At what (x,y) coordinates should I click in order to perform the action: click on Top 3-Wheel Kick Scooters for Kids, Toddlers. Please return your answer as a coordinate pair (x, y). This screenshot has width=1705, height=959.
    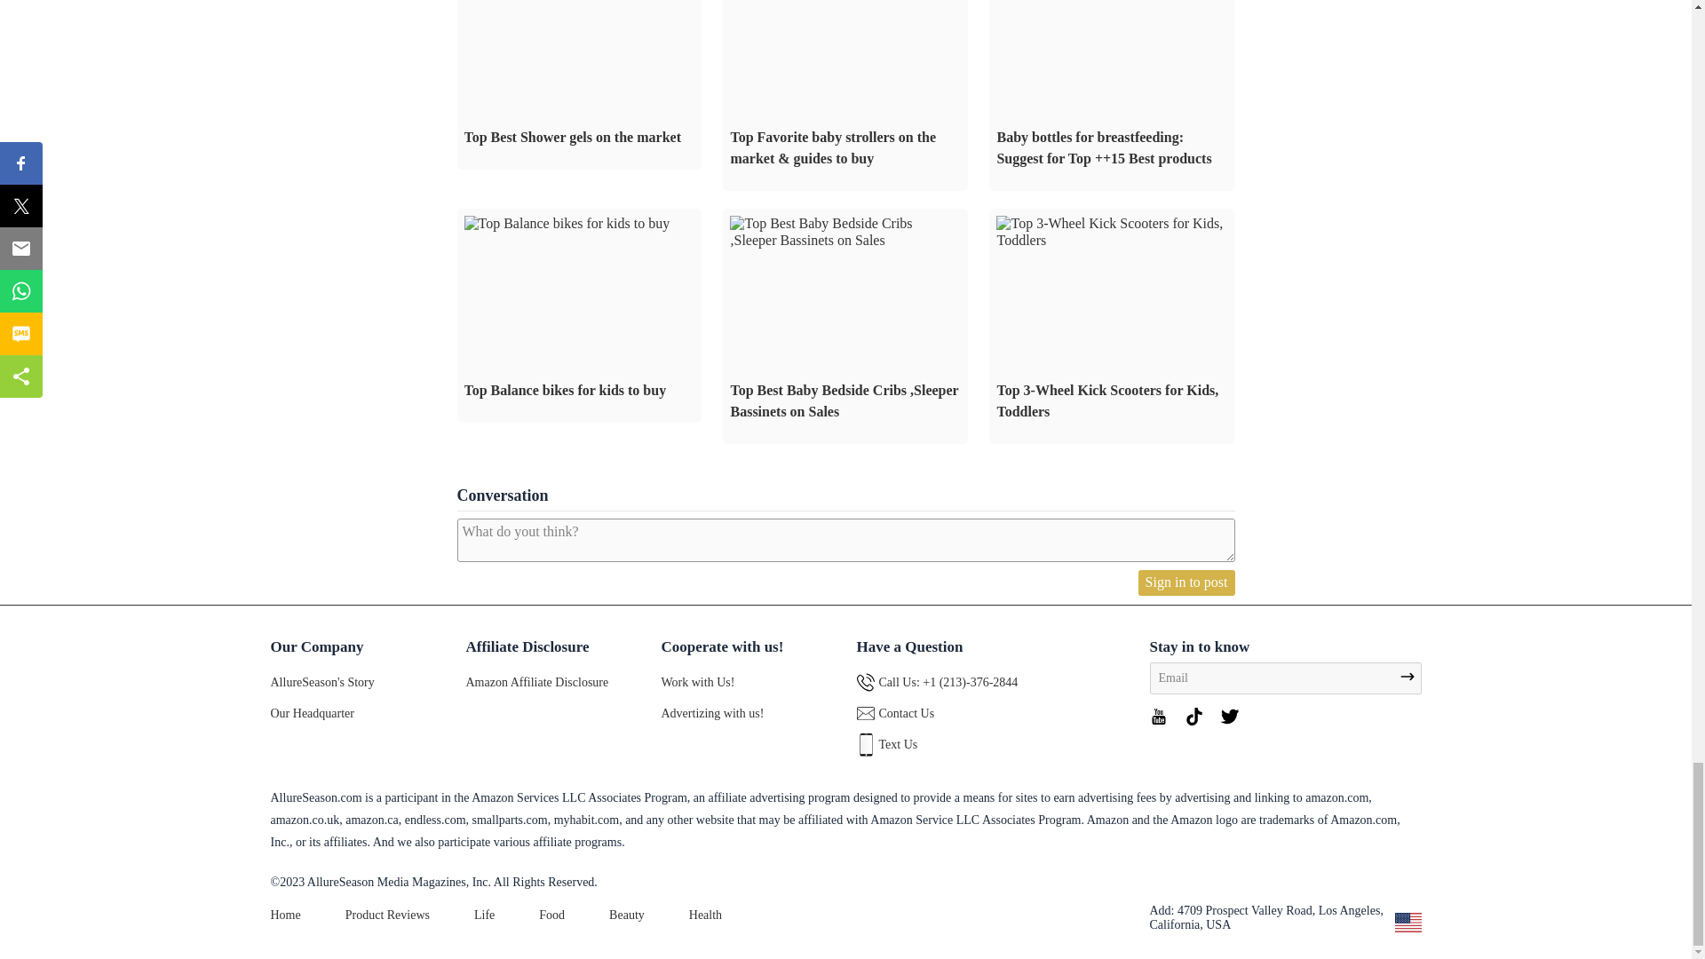
    Looking at the image, I should click on (1112, 327).